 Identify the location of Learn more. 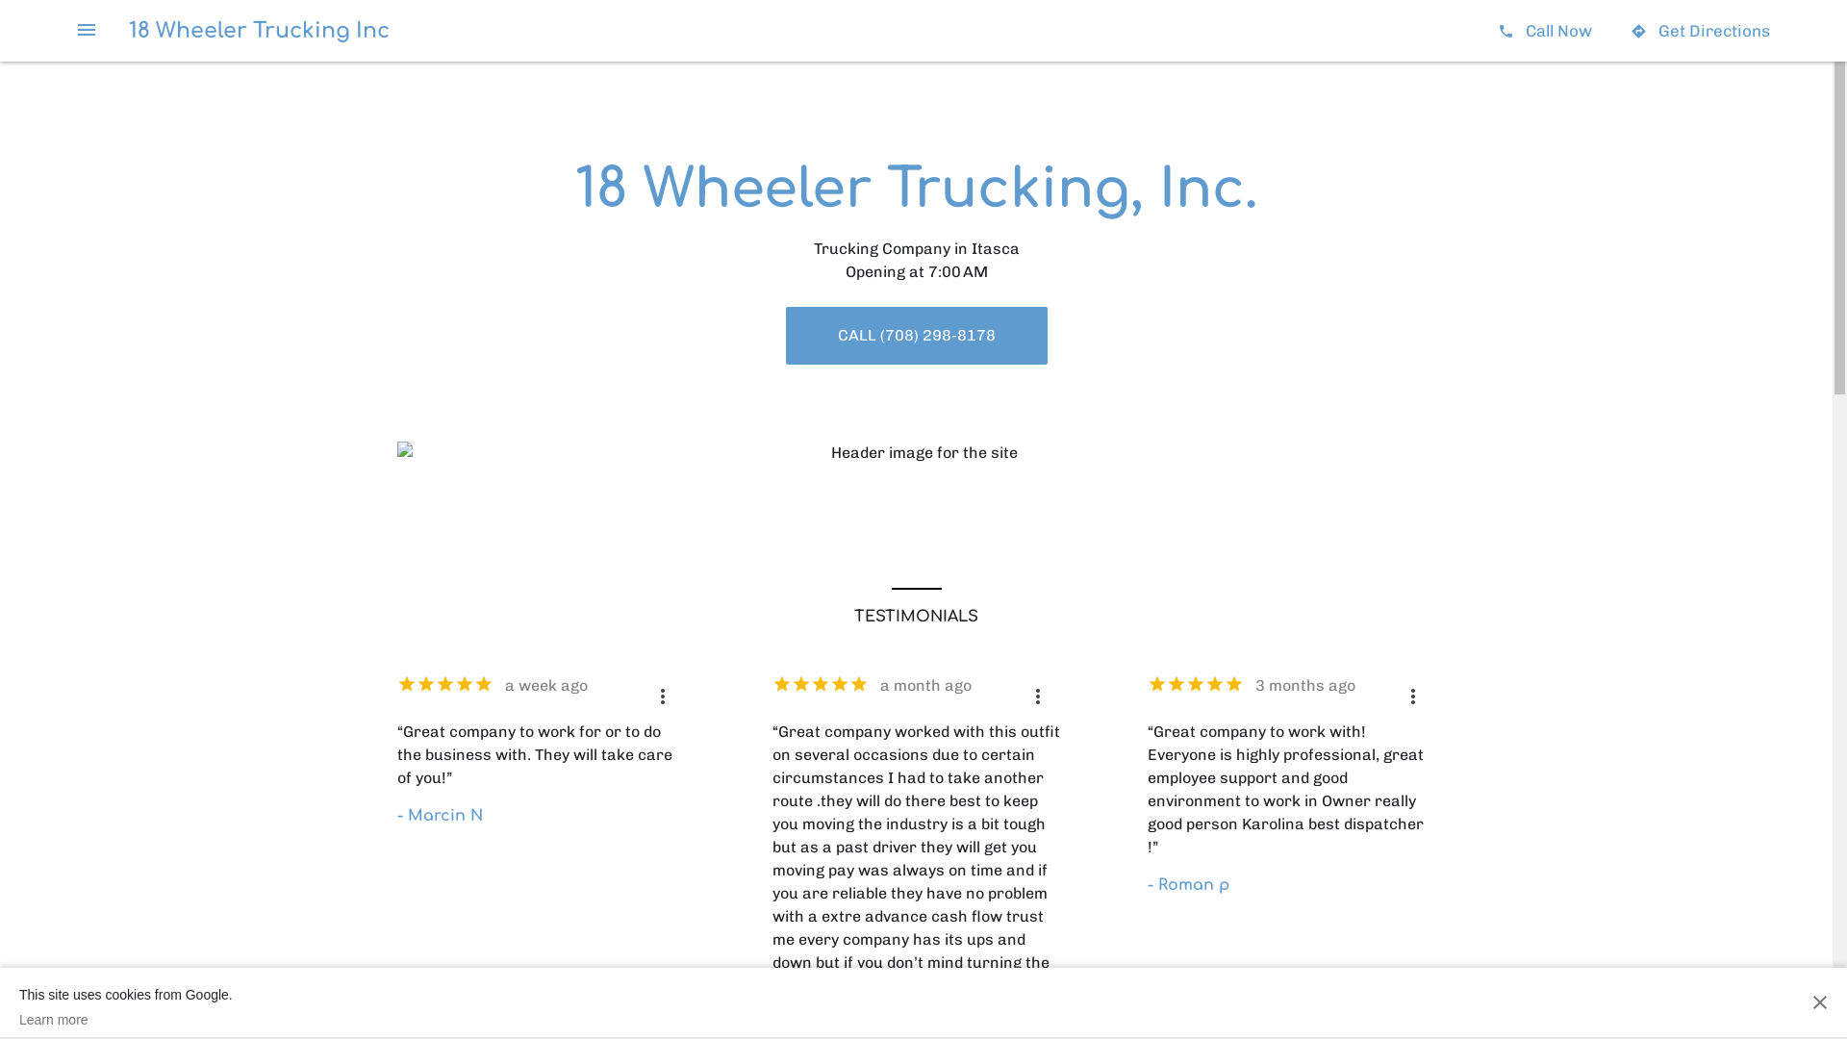
(126, 1020).